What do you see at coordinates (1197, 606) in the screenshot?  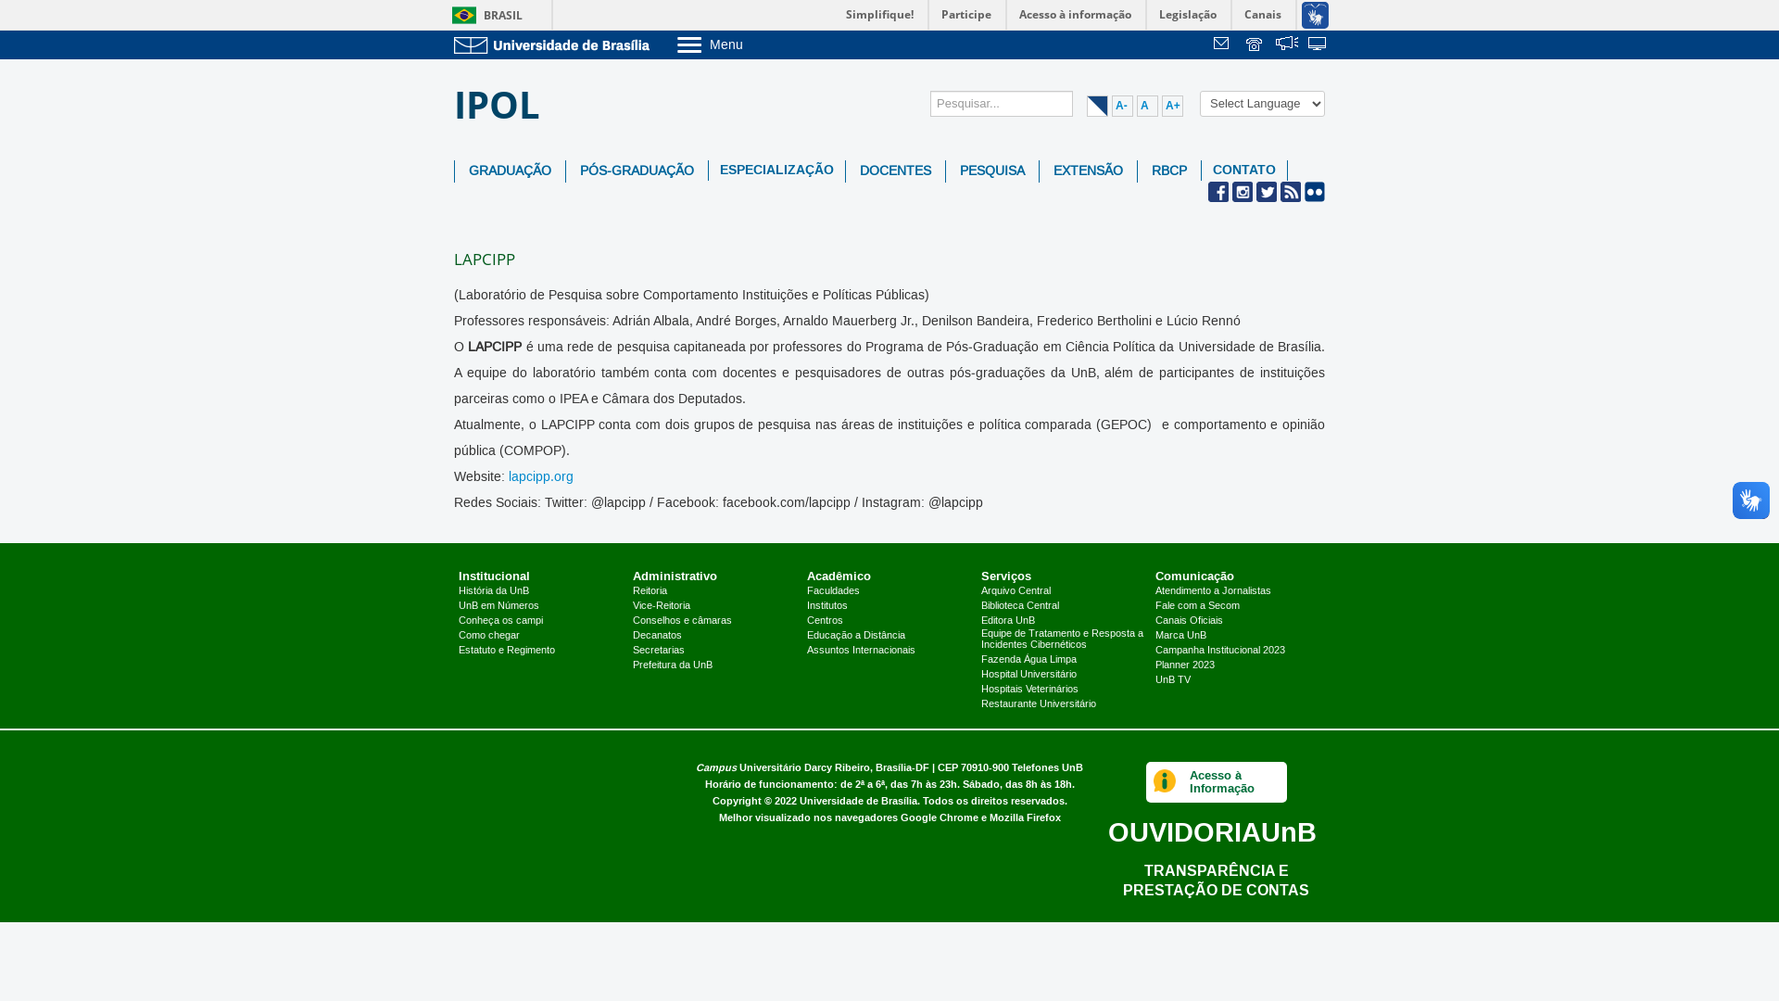 I see `Fale com a Secom` at bounding box center [1197, 606].